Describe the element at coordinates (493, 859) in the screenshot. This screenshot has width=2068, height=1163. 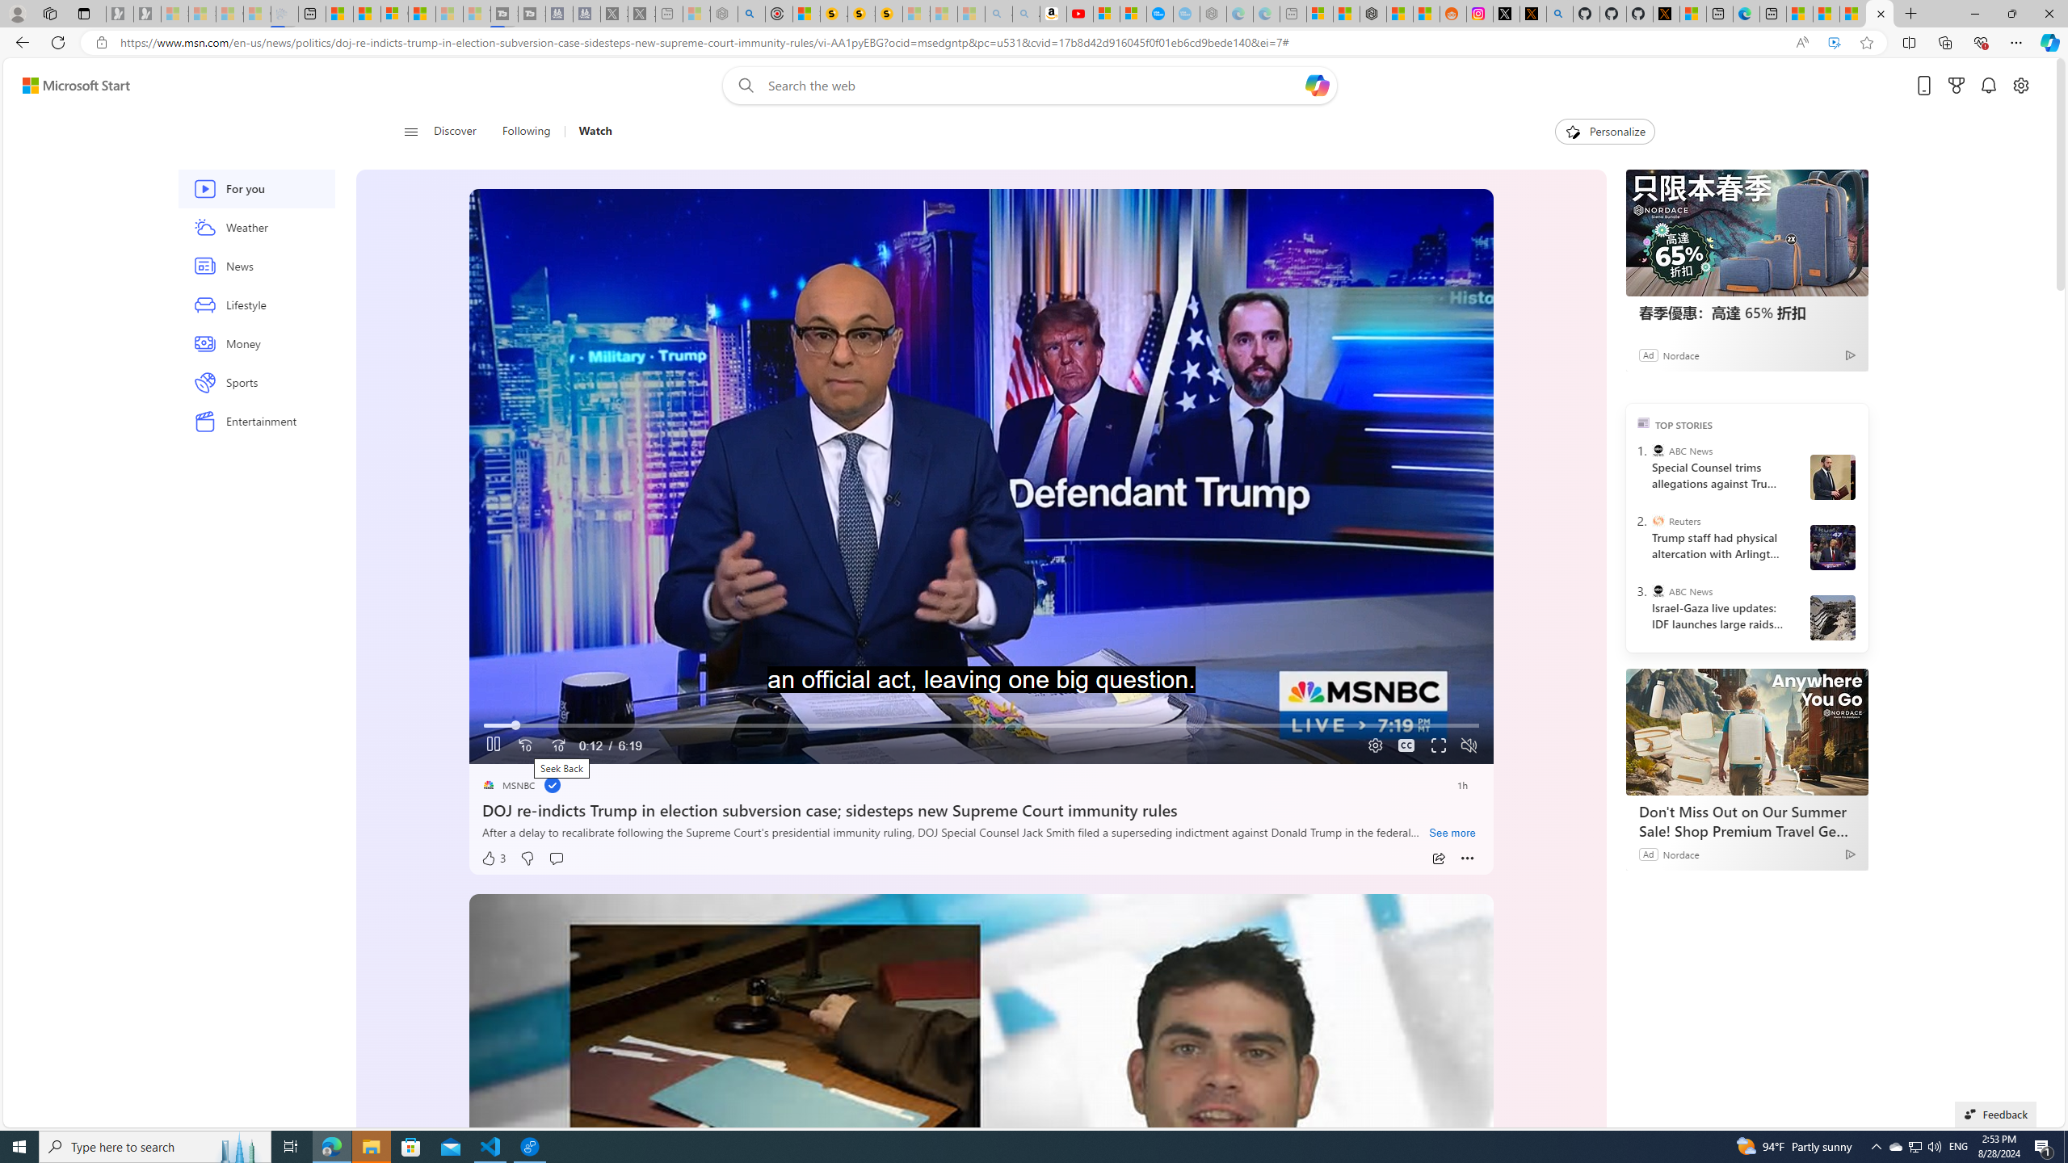
I see `3 Like` at that location.